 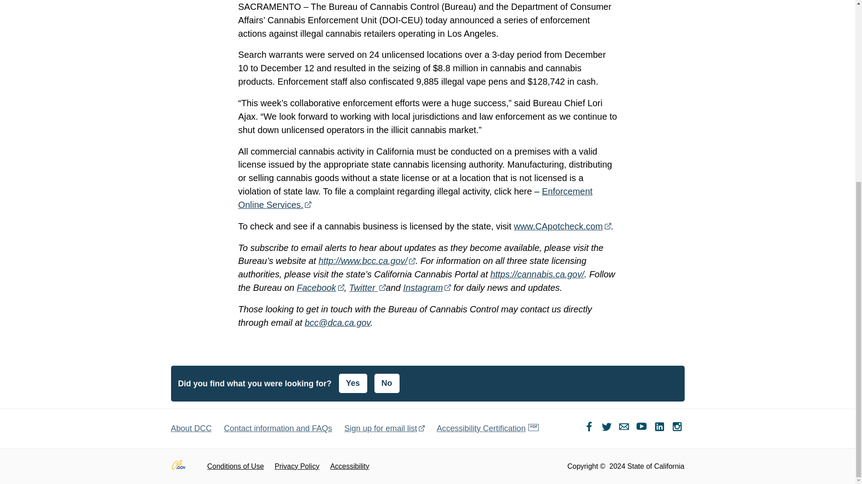 What do you see at coordinates (183, 466) in the screenshot?
I see `ca.gov` at bounding box center [183, 466].